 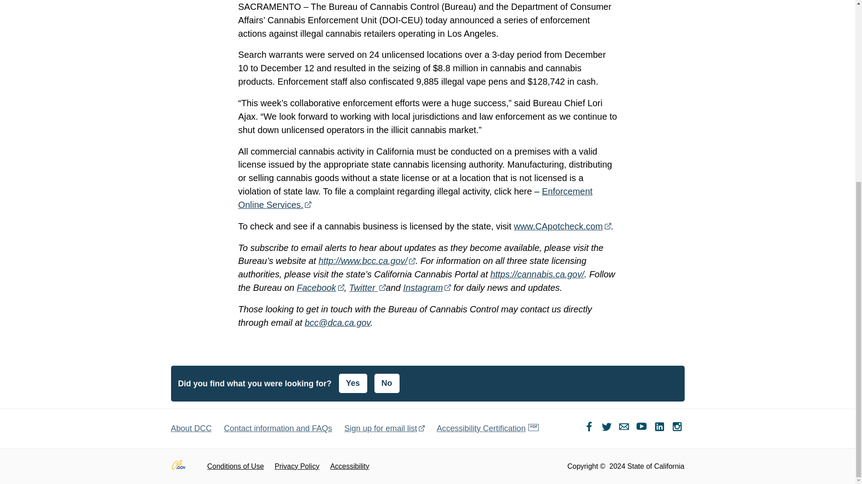 What do you see at coordinates (183, 466) in the screenshot?
I see `ca.gov` at bounding box center [183, 466].